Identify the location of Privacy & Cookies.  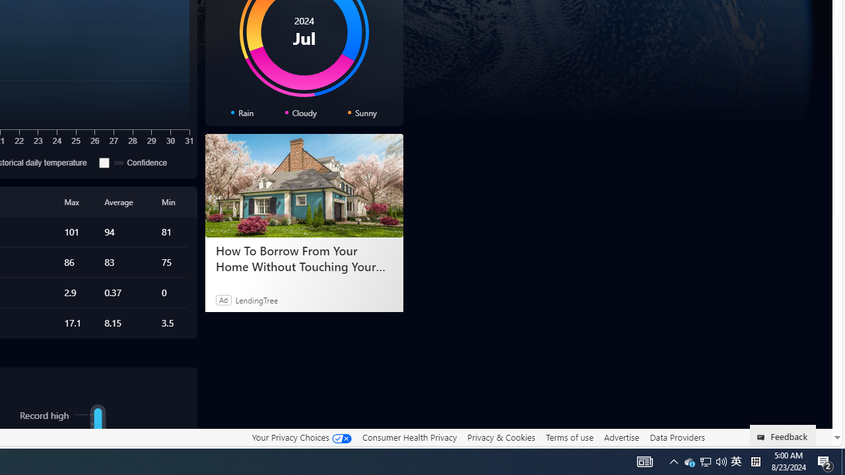
(501, 437).